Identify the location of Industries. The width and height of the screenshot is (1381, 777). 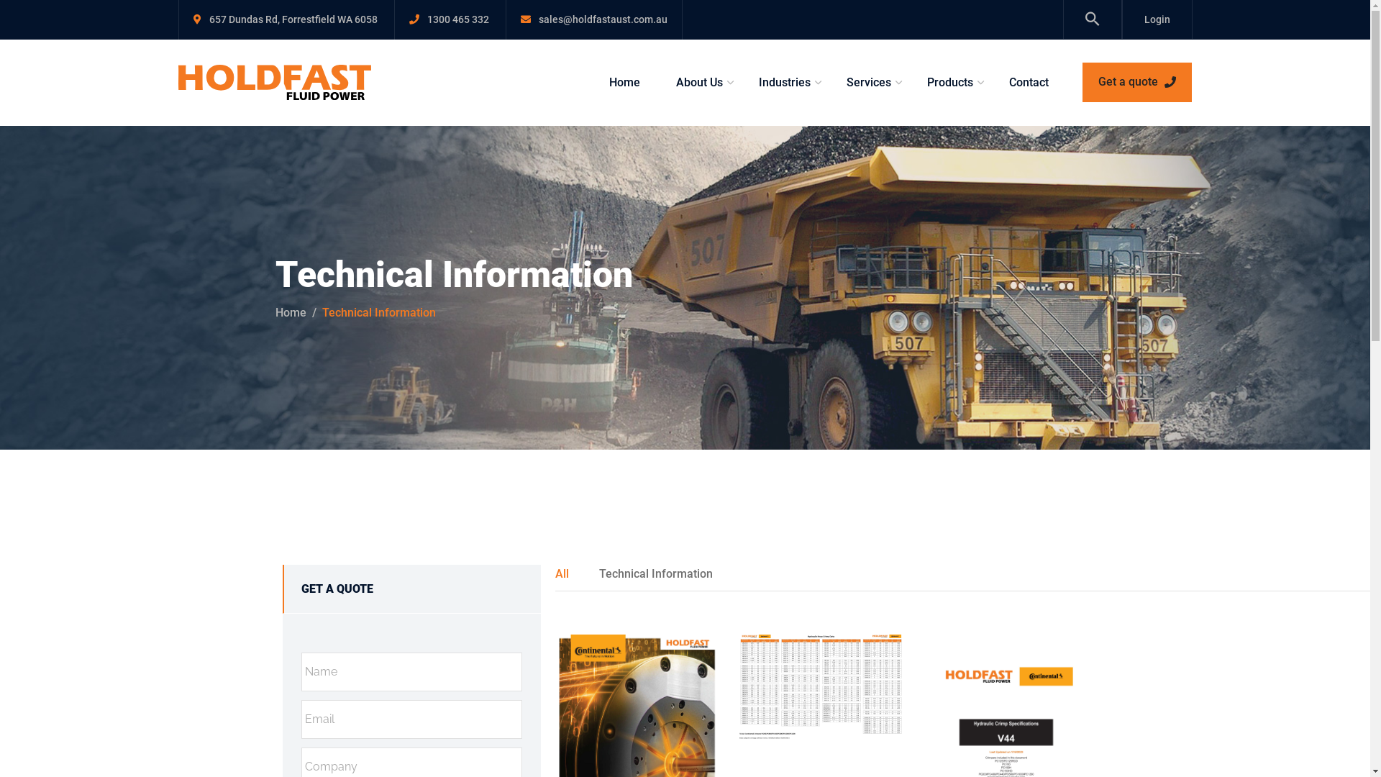
(785, 83).